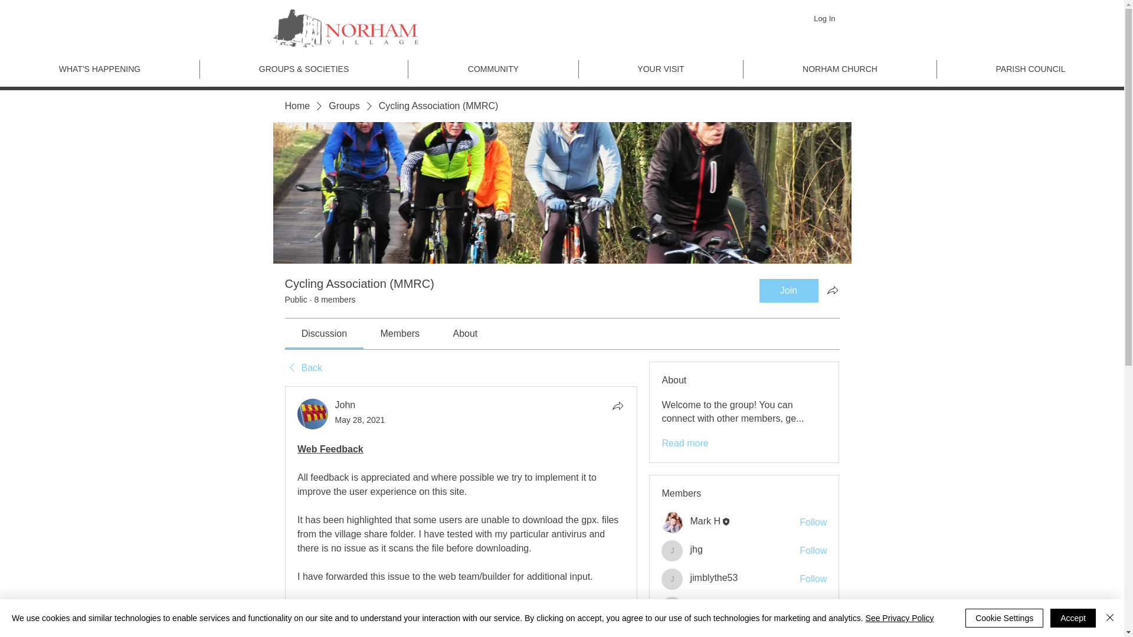  What do you see at coordinates (672, 523) in the screenshot?
I see `Mark H` at bounding box center [672, 523].